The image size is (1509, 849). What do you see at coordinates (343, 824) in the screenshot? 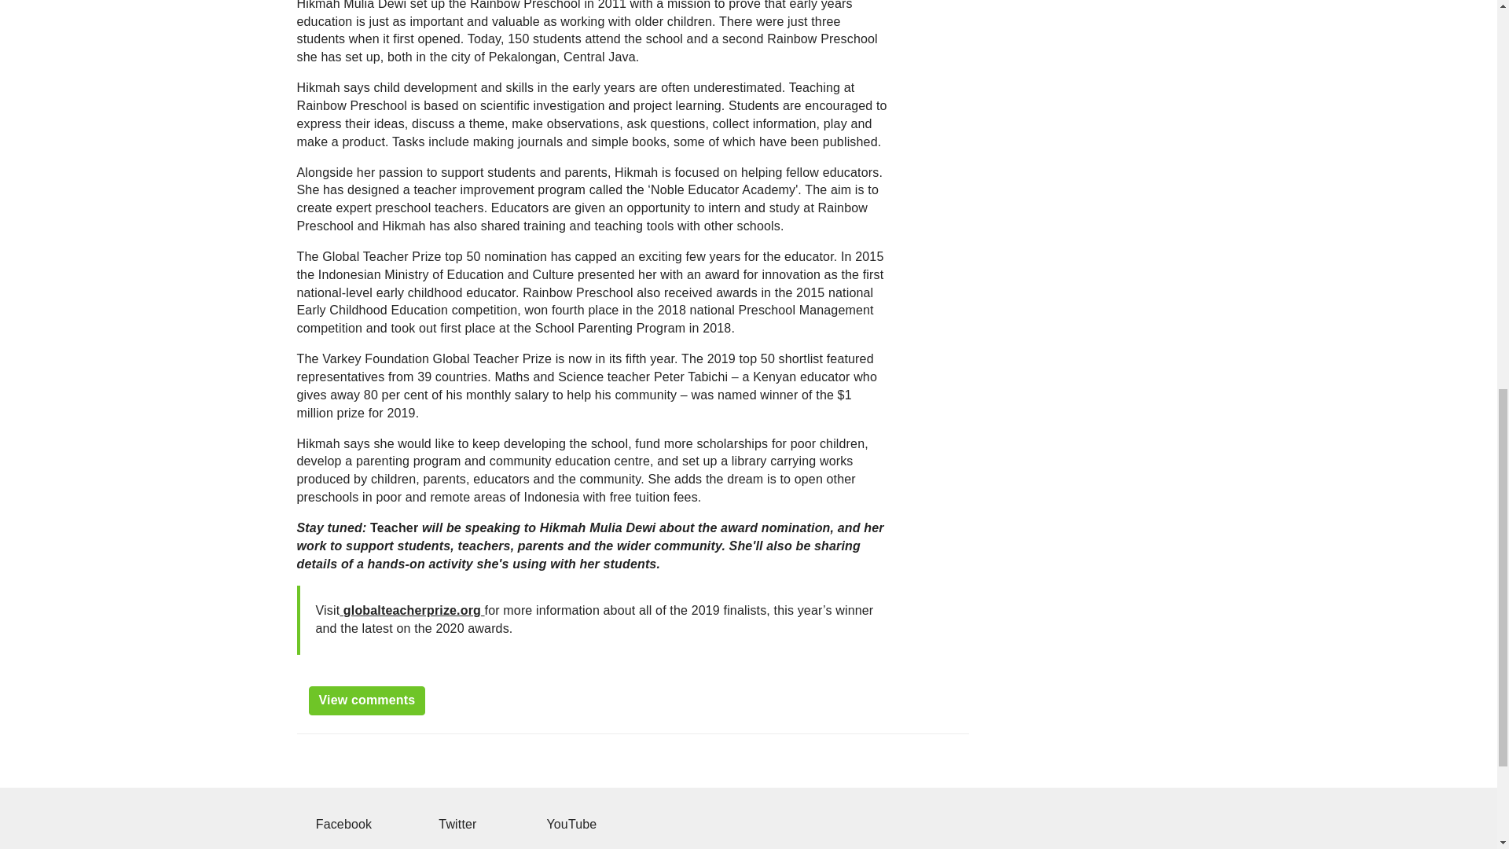
I see `Teacher on Facebook` at bounding box center [343, 824].